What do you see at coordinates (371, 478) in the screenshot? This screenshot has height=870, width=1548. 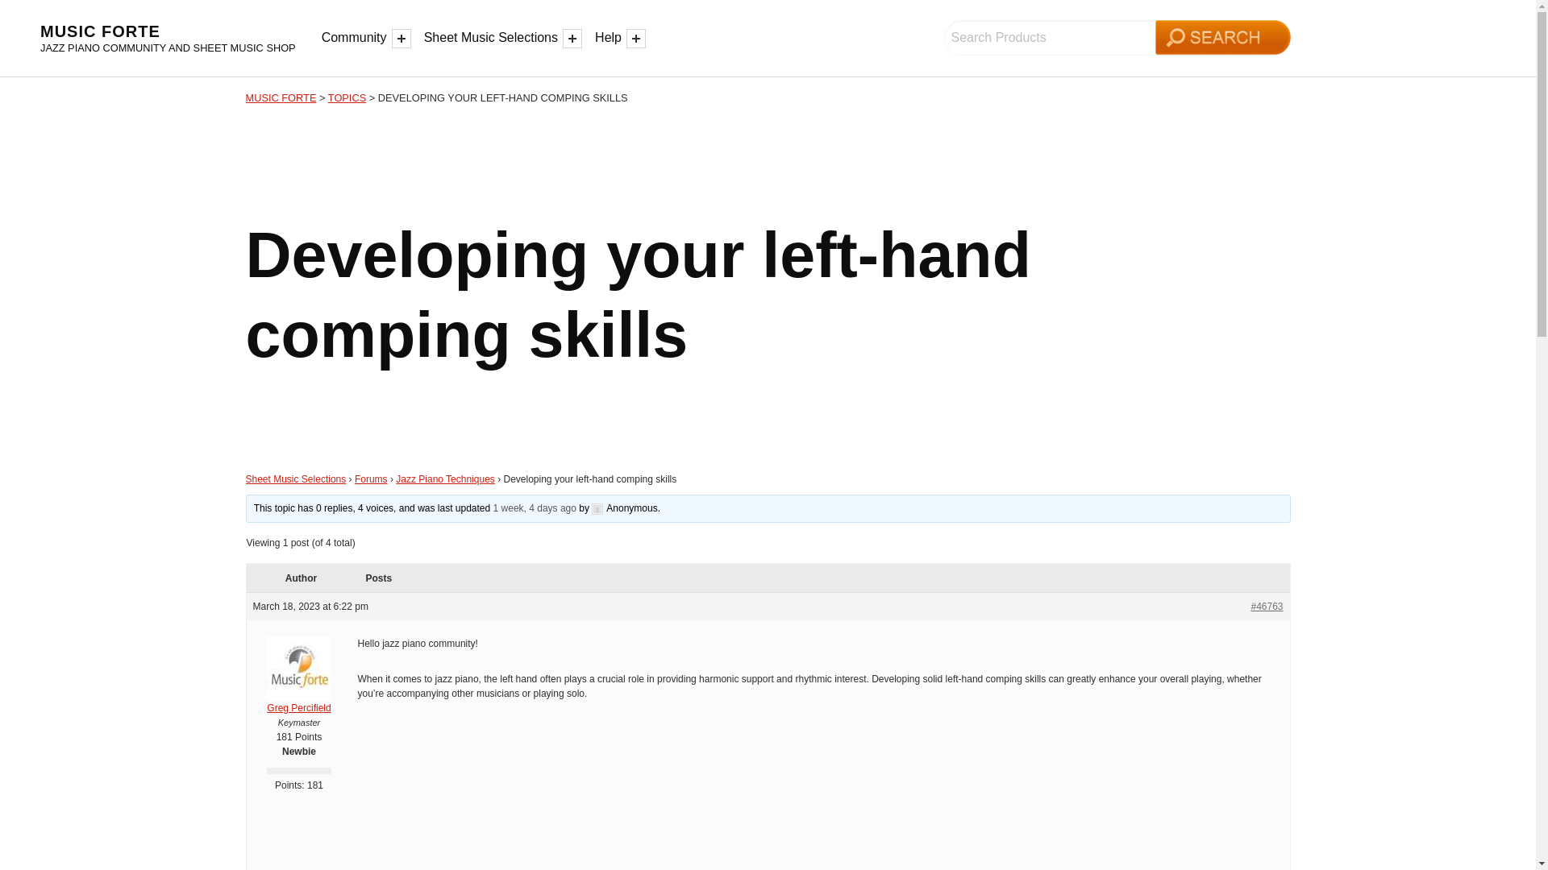 I see `Forums` at bounding box center [371, 478].